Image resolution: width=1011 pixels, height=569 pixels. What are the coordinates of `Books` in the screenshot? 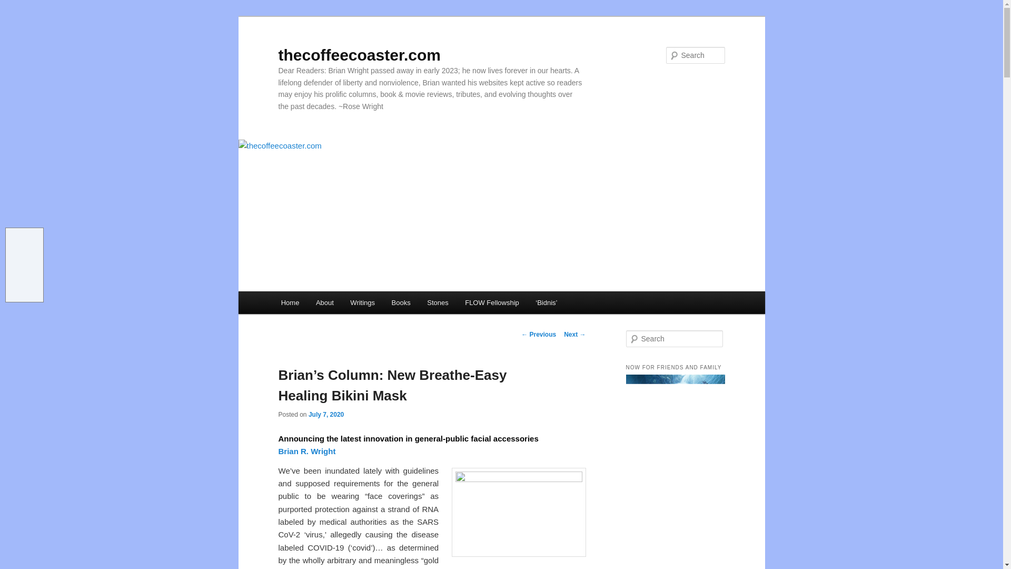 It's located at (401, 302).